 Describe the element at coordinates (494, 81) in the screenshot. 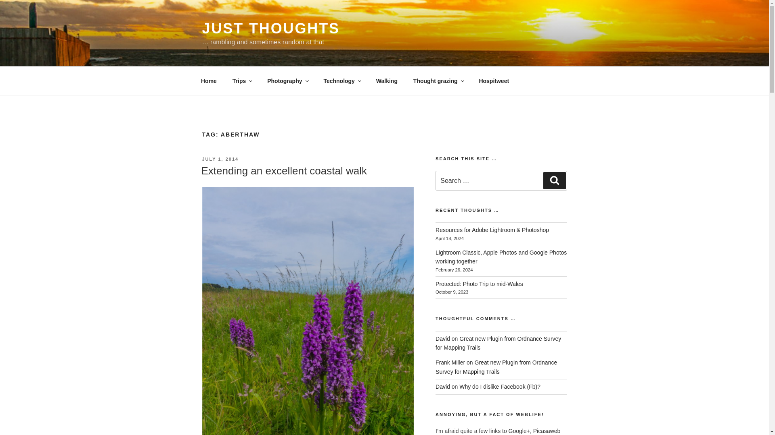

I see `Hospitweet` at that location.